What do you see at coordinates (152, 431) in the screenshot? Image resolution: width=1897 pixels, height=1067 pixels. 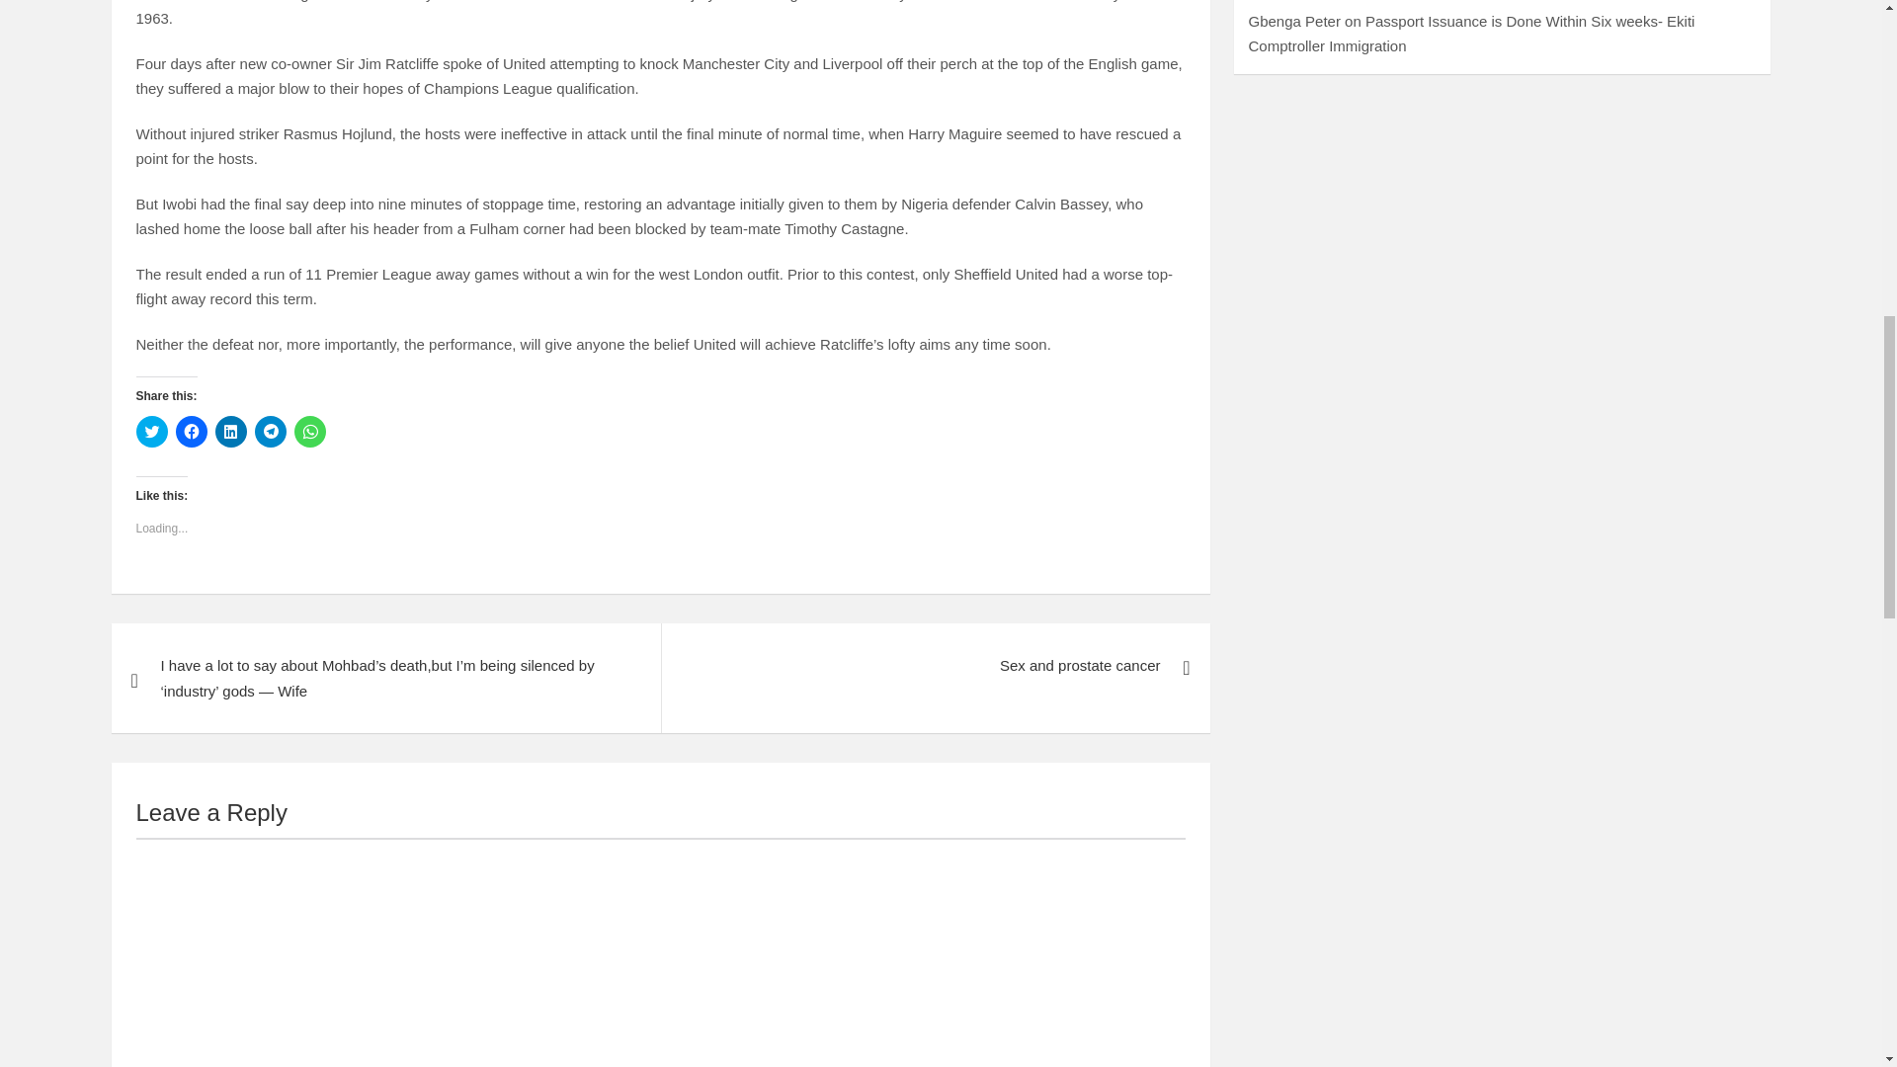 I see `Click to share on Twitter` at bounding box center [152, 431].